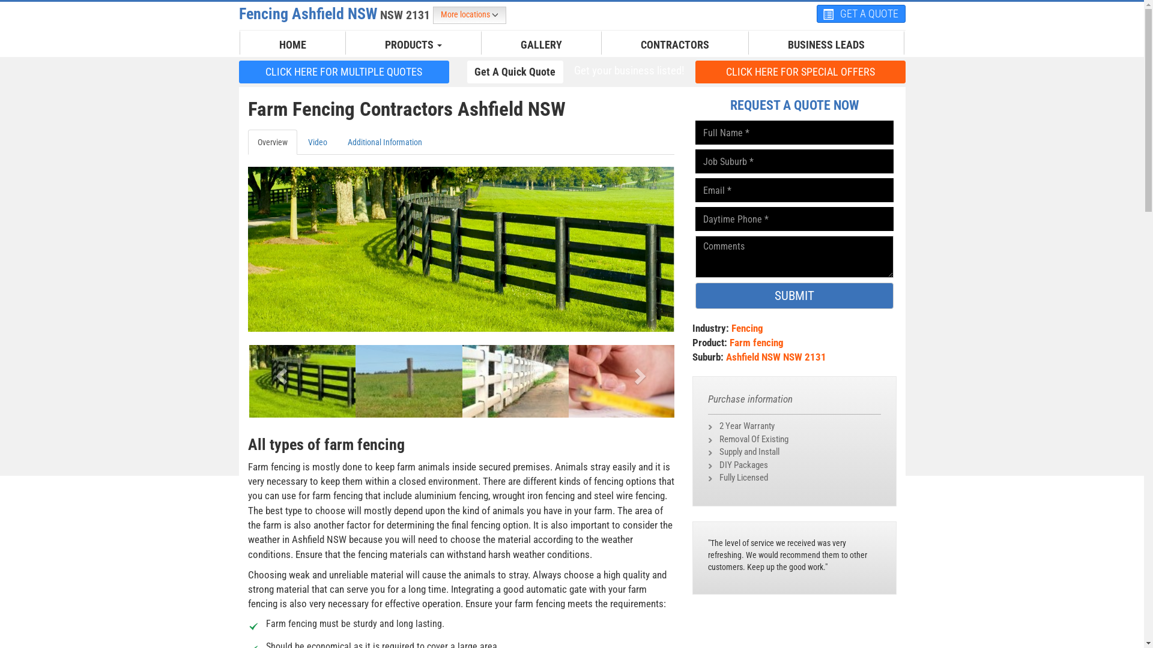  I want to click on prev, so click(280, 372).